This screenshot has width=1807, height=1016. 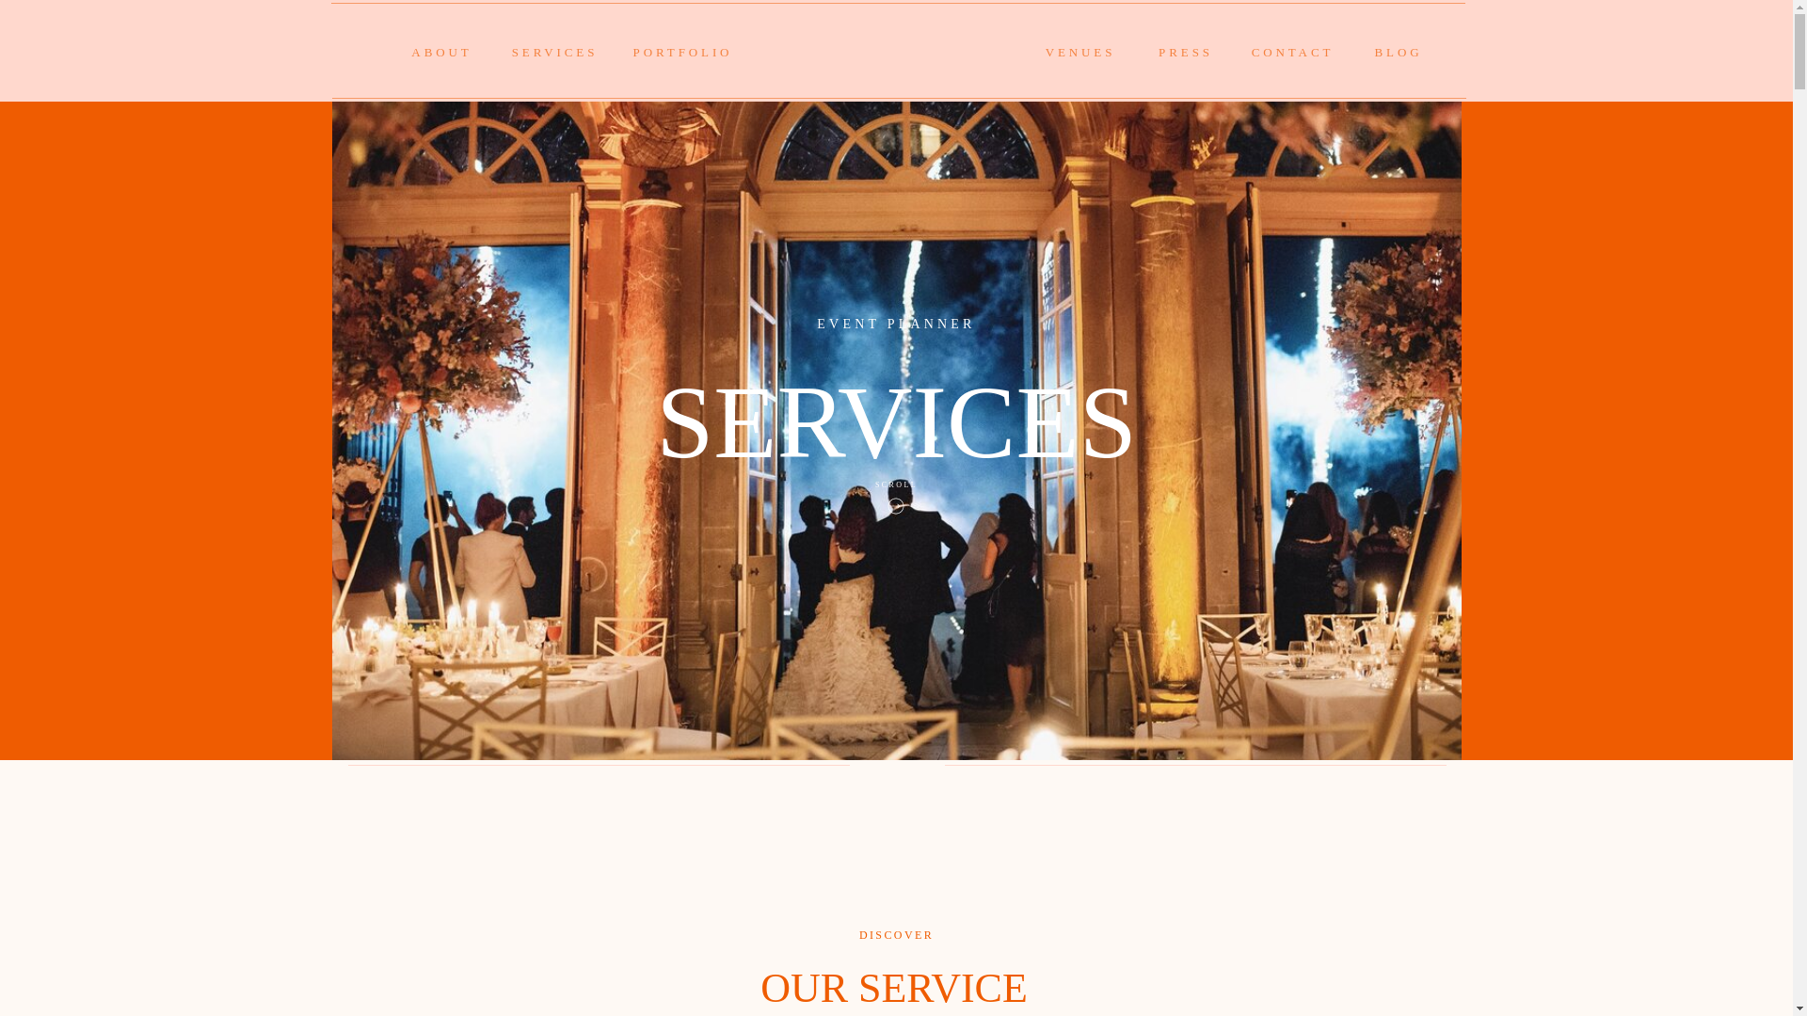 What do you see at coordinates (896, 487) in the screenshot?
I see `SCROLL` at bounding box center [896, 487].